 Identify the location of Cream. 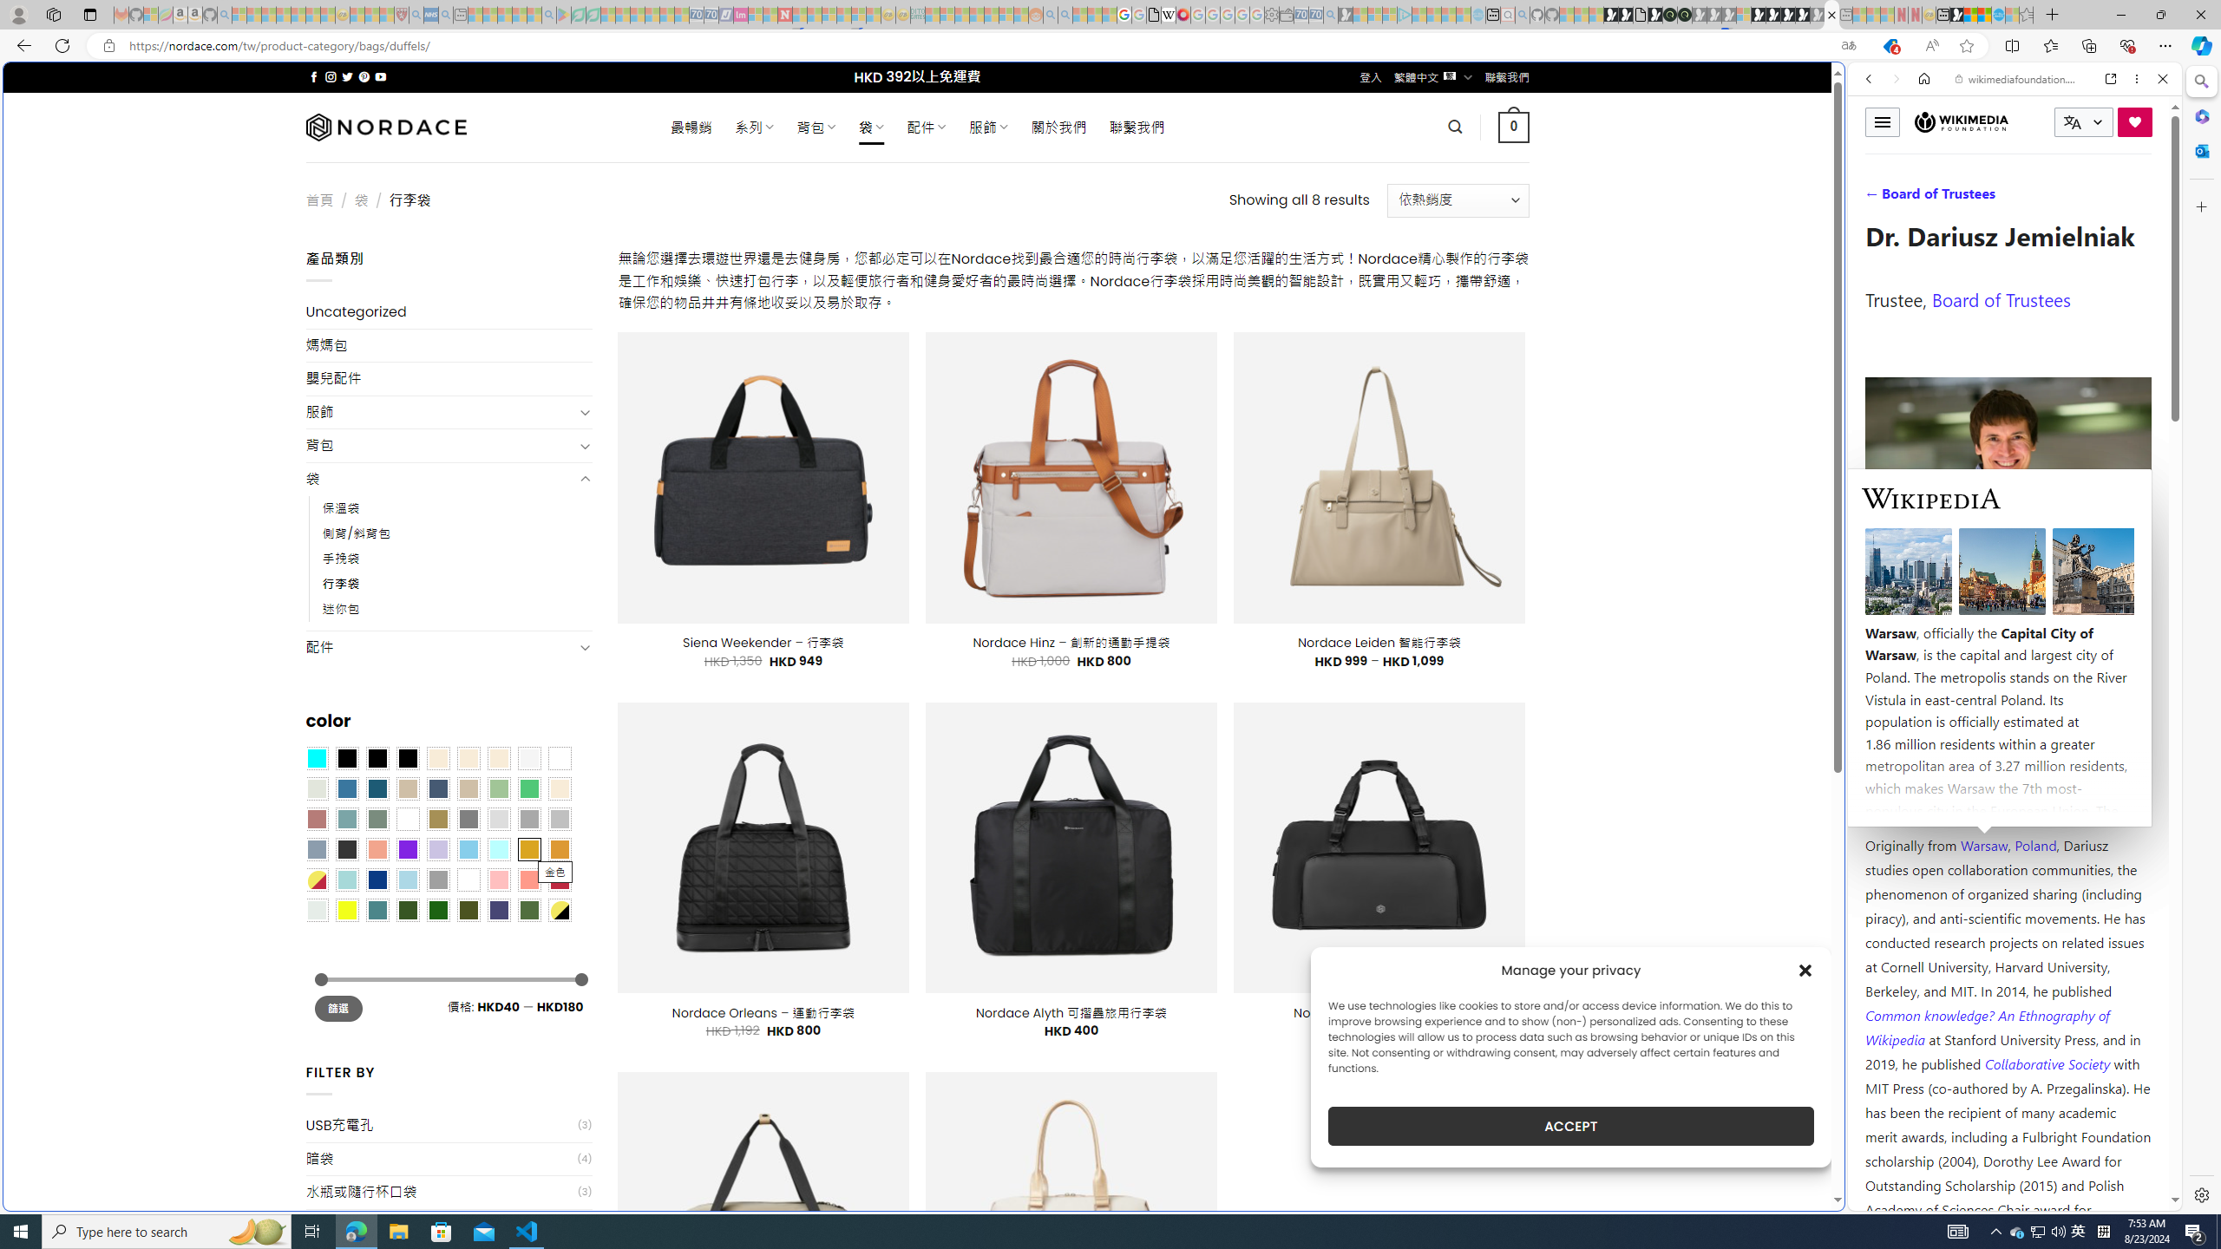
(500, 759).